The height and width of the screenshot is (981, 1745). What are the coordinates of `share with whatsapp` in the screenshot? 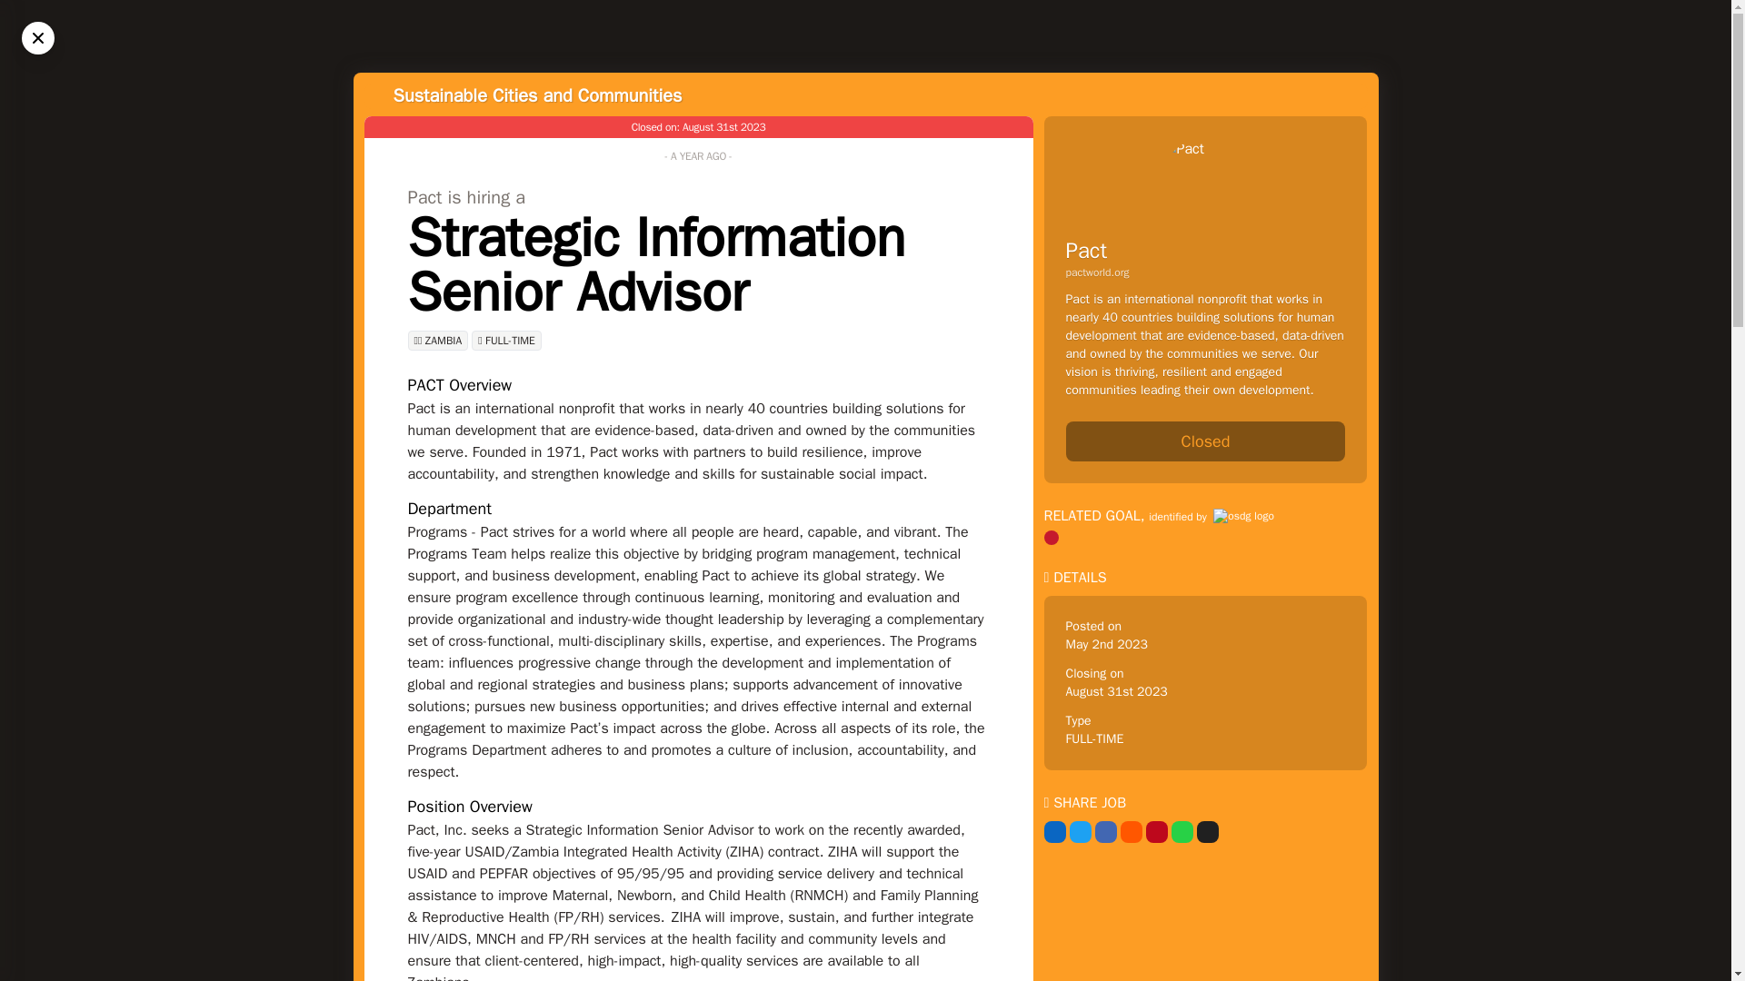 It's located at (1182, 831).